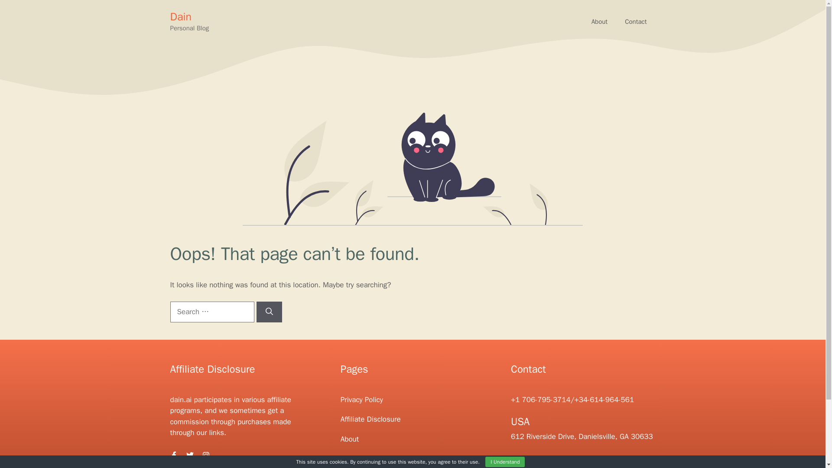  I want to click on I Understand, so click(505, 462).